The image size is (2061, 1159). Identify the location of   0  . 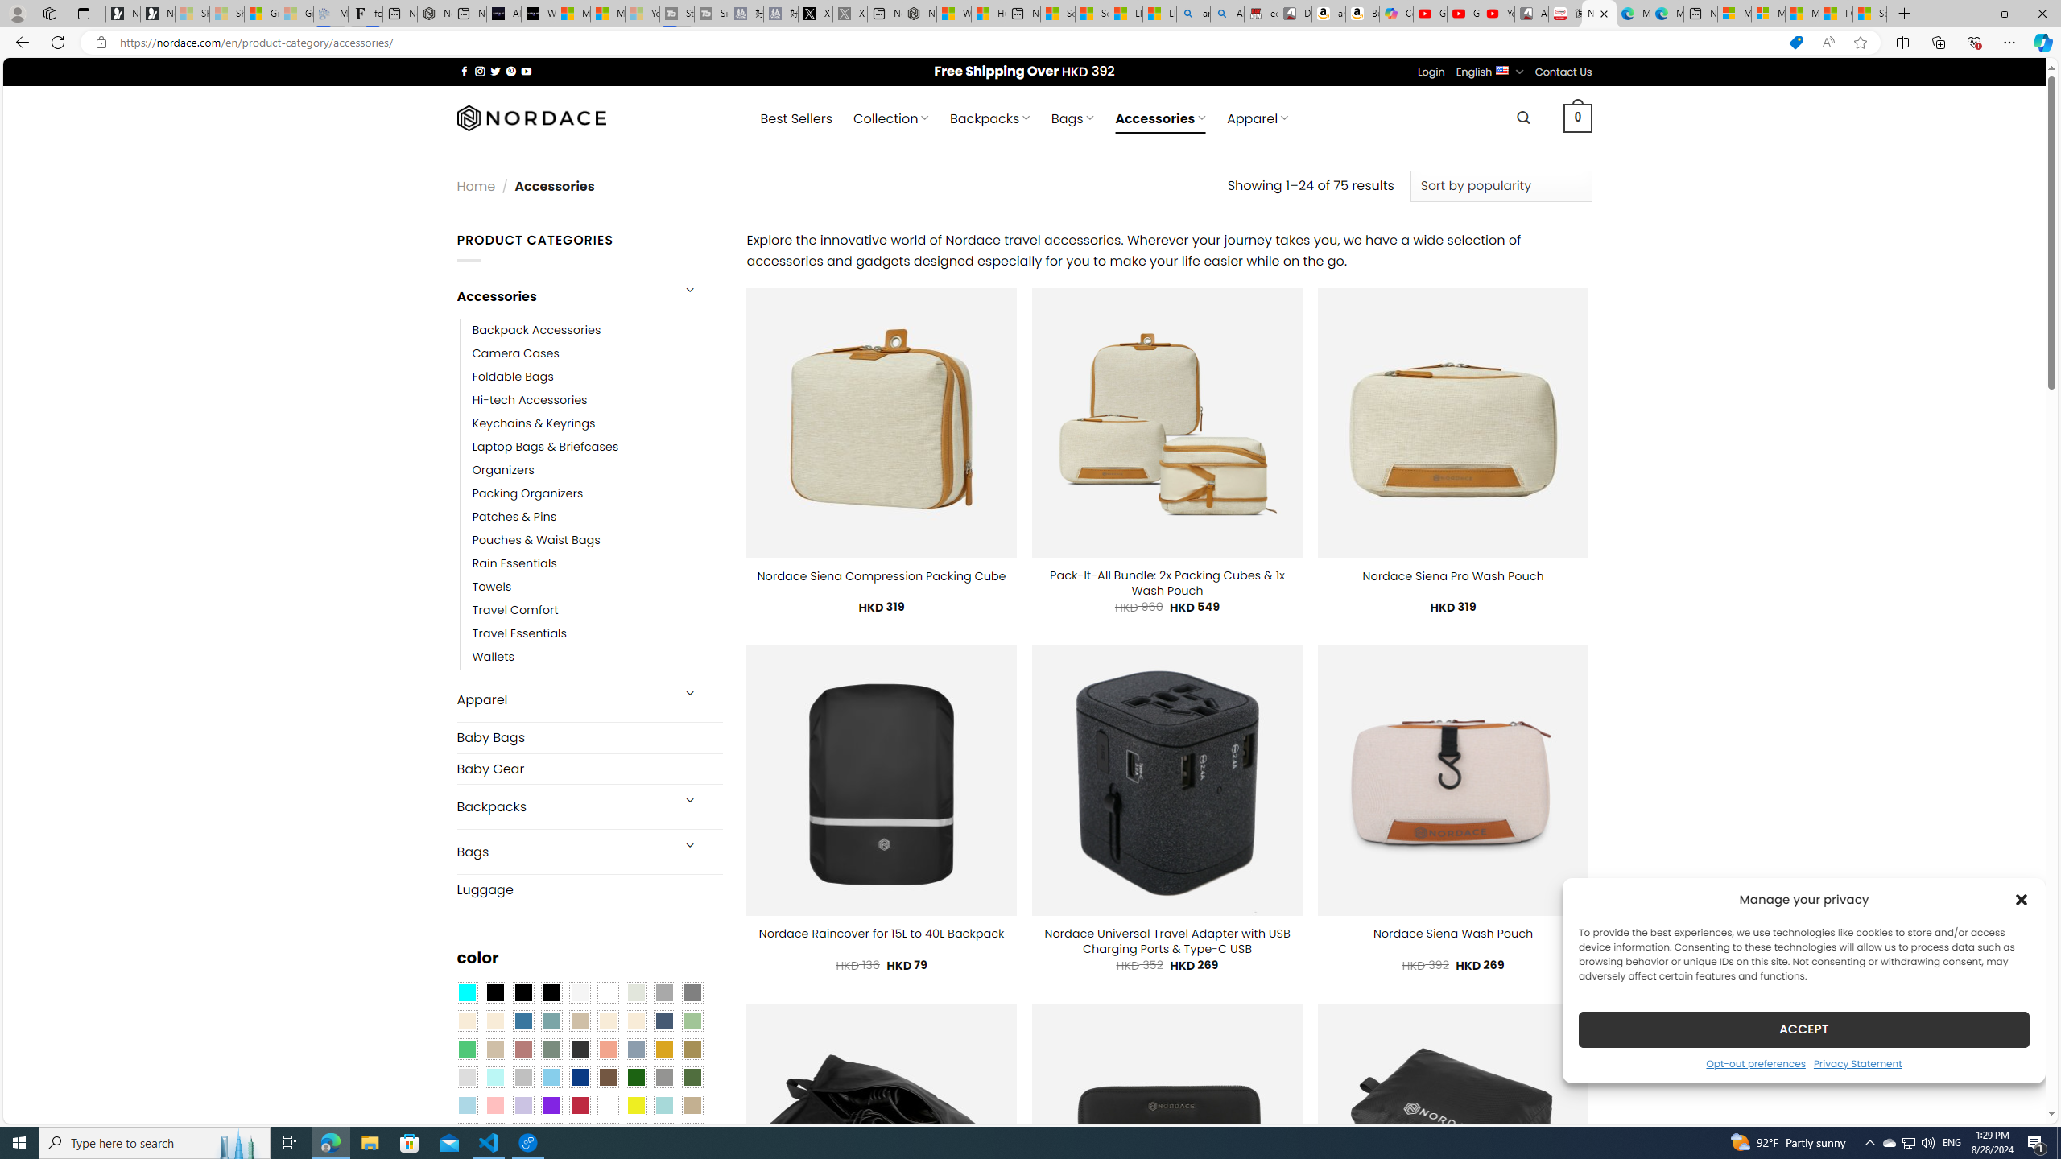
(1578, 118).